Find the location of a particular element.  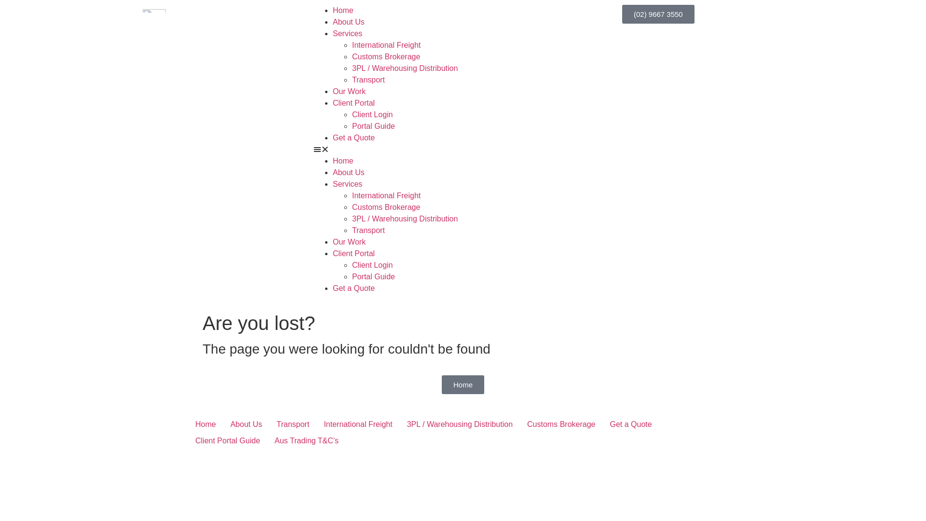

International Freight is located at coordinates (358, 425).